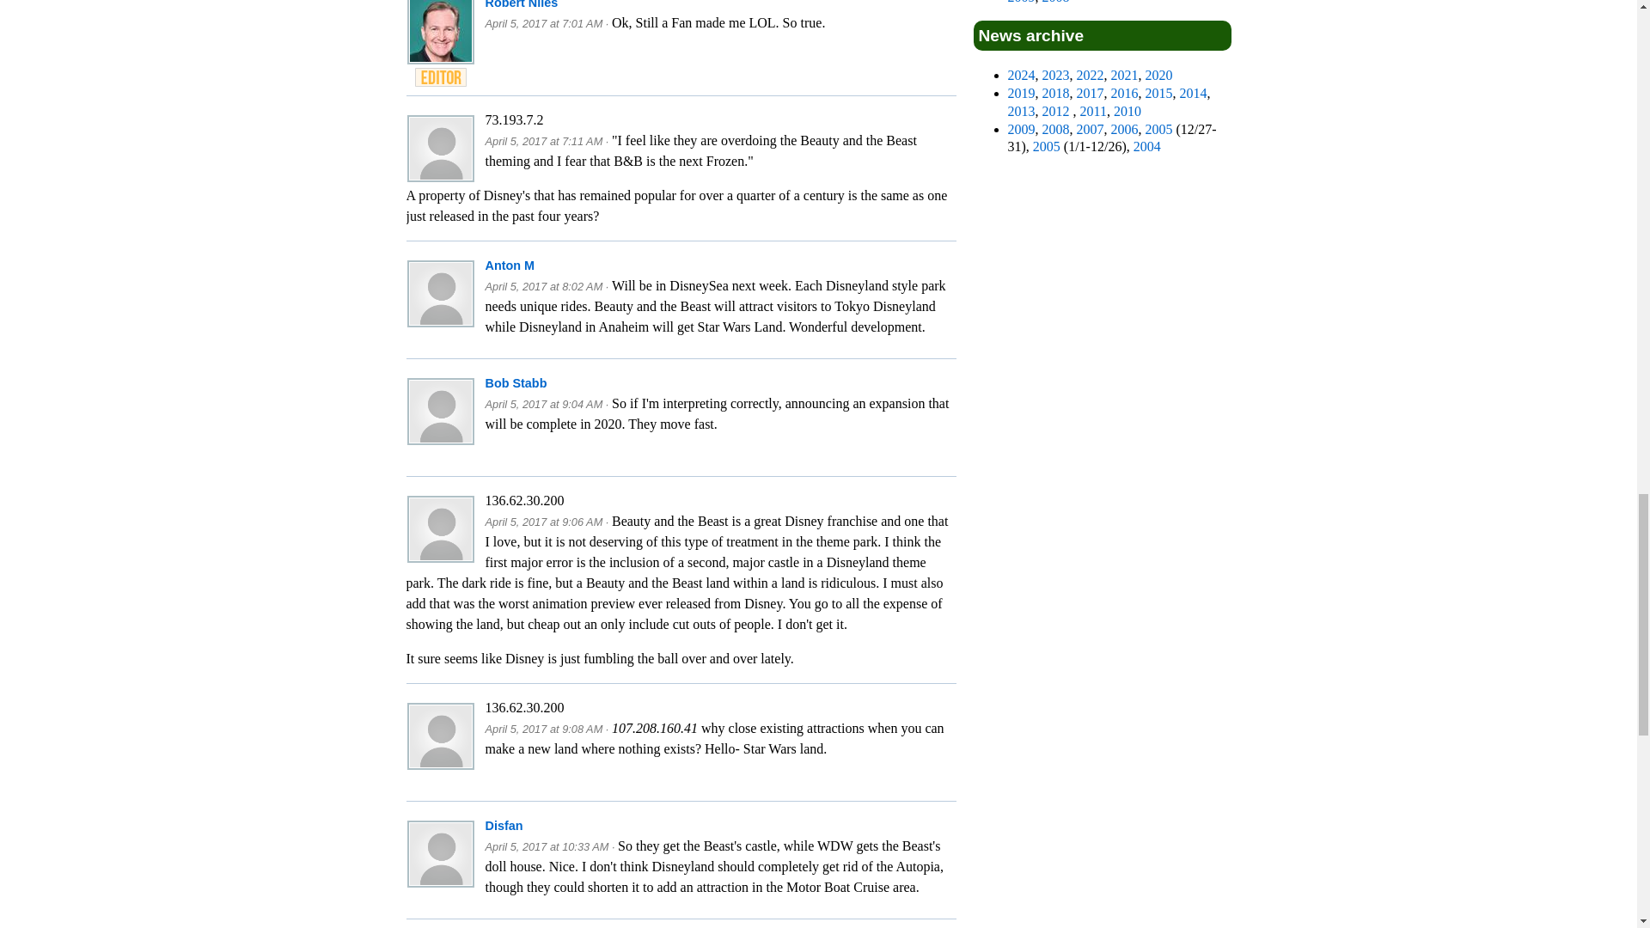  What do you see at coordinates (516, 383) in the screenshot?
I see `Bob Stabb` at bounding box center [516, 383].